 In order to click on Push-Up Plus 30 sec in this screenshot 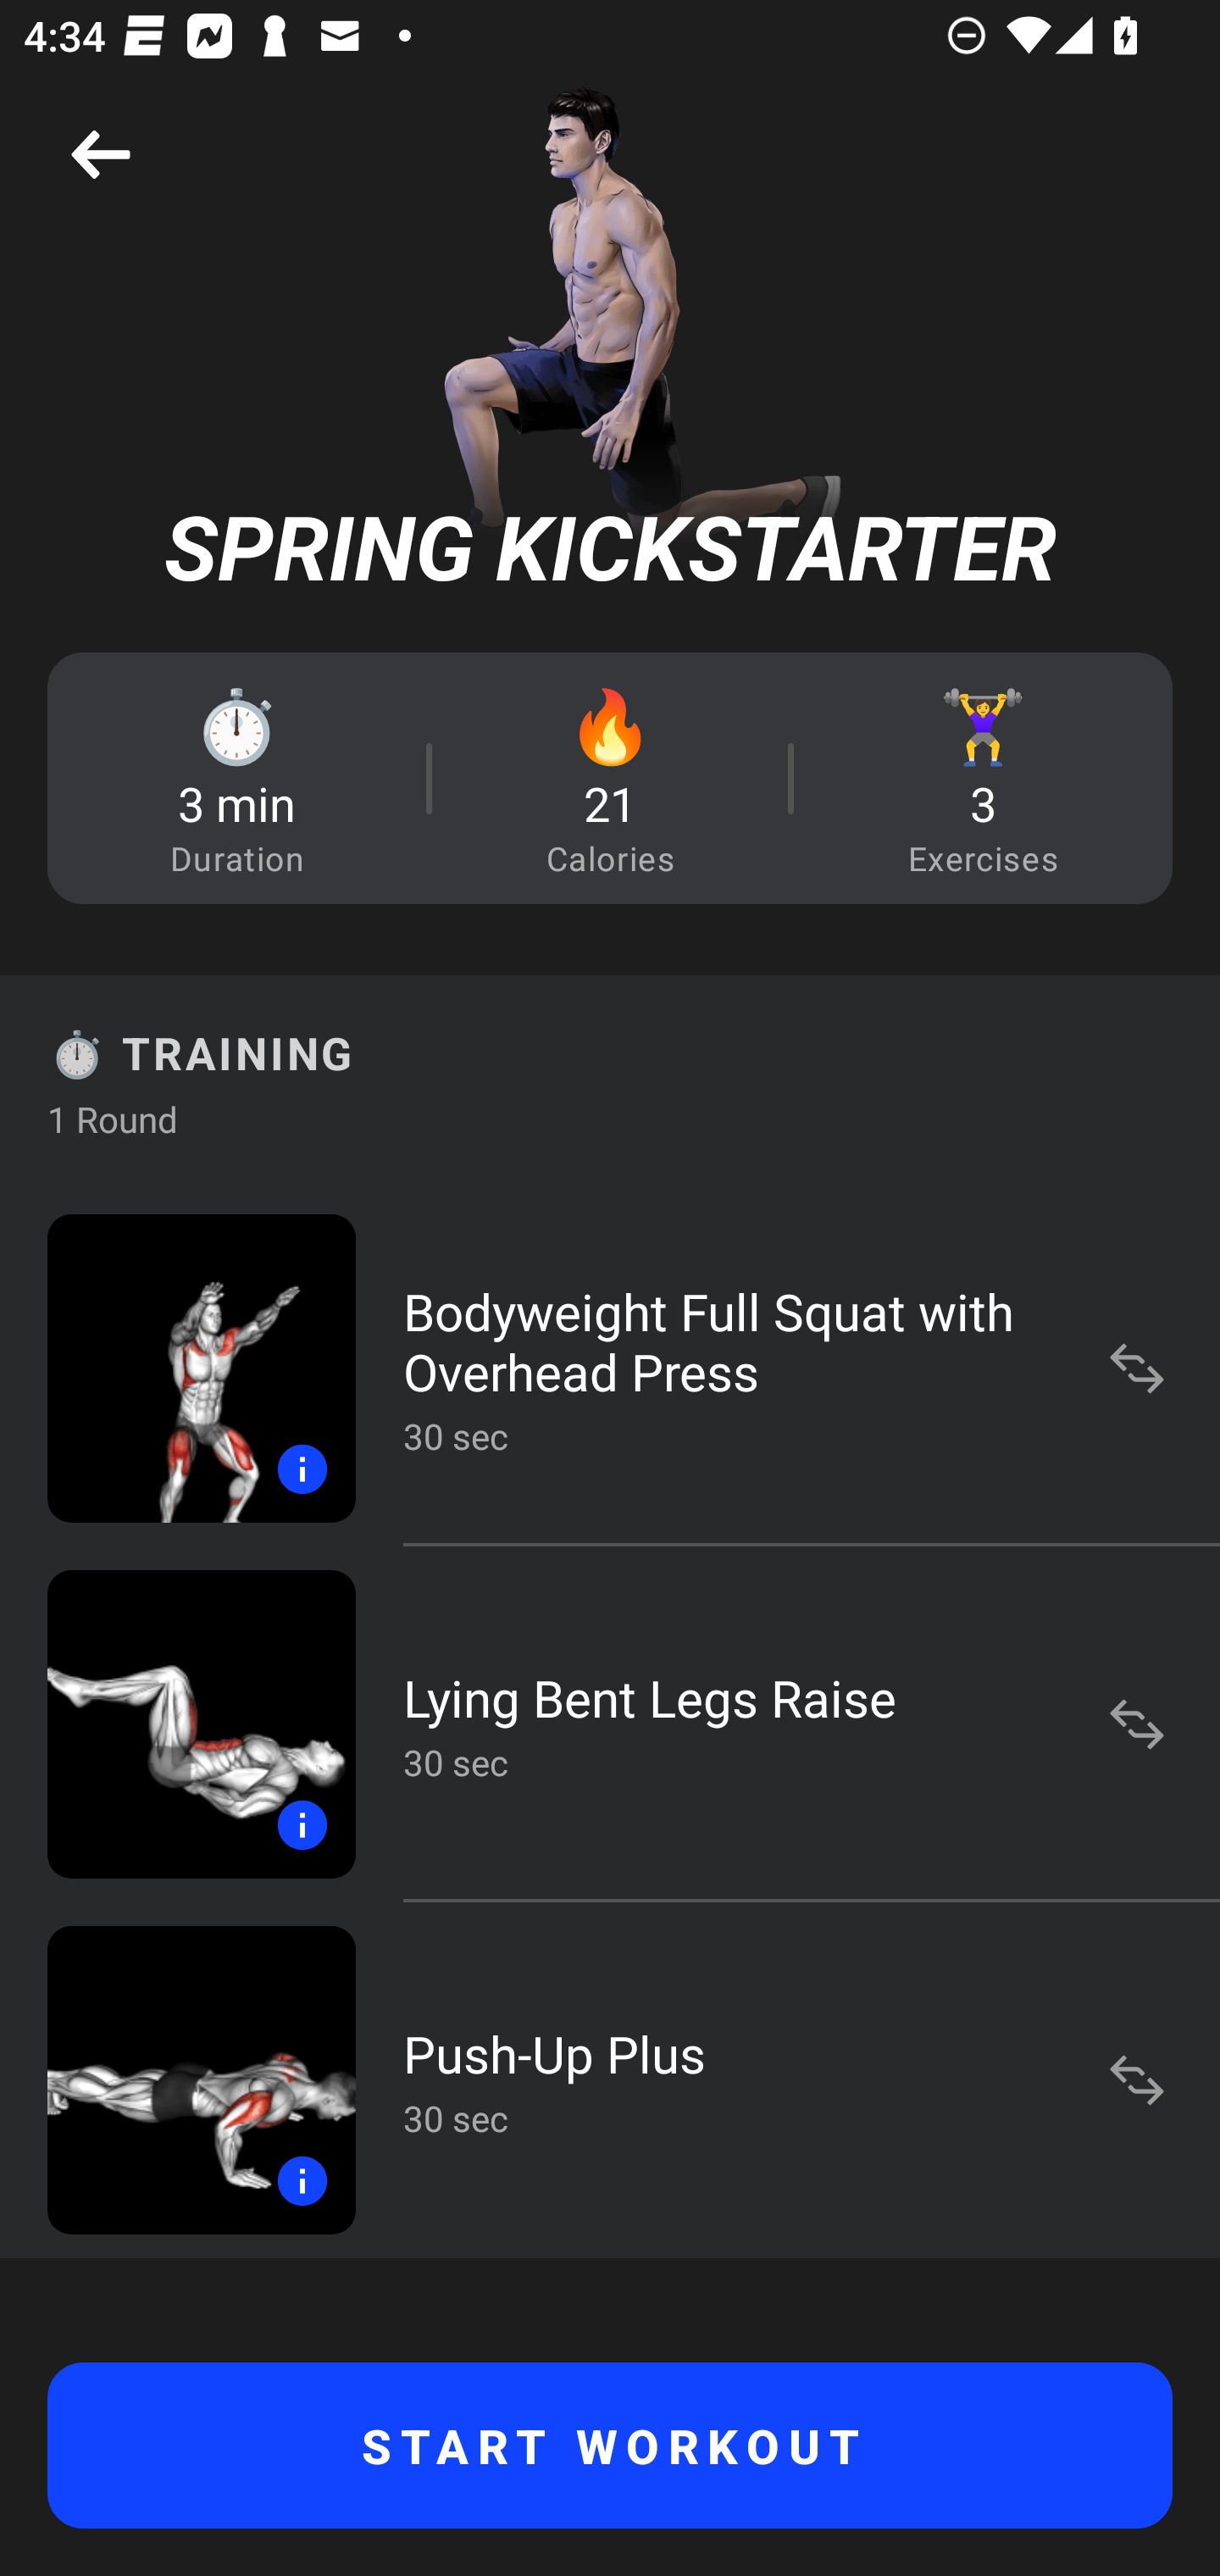, I will do `click(610, 2079)`.